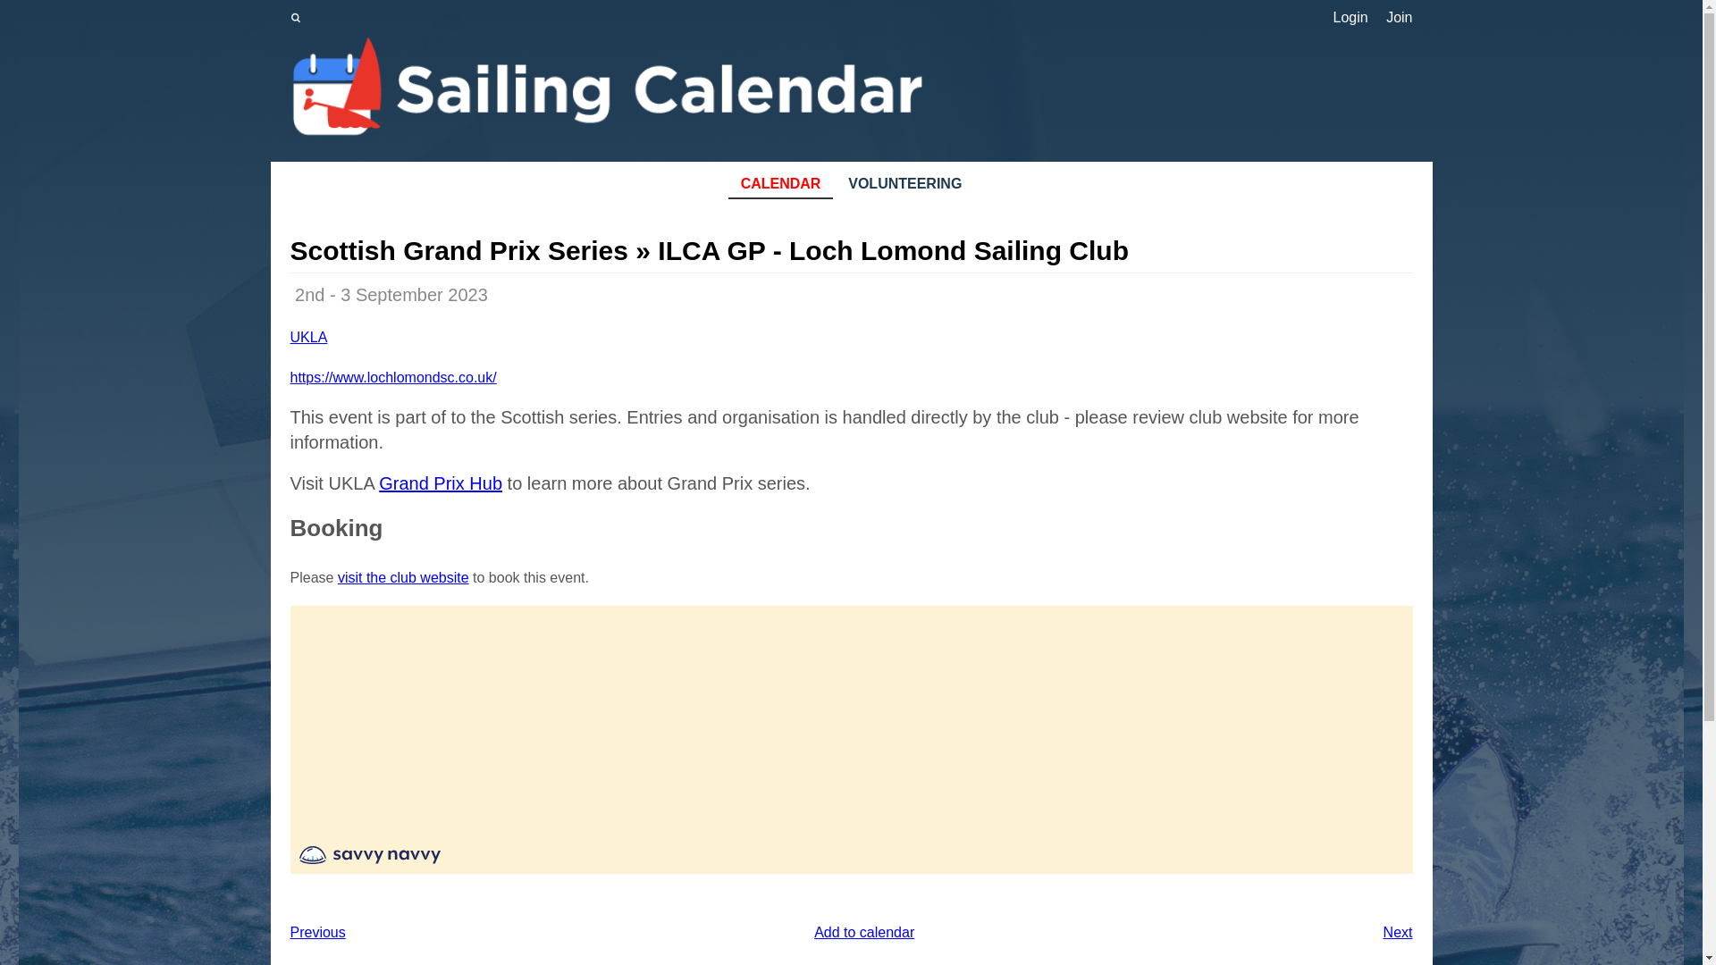 This screenshot has width=1716, height=965. What do you see at coordinates (905, 185) in the screenshot?
I see `VOLUNTEERING` at bounding box center [905, 185].